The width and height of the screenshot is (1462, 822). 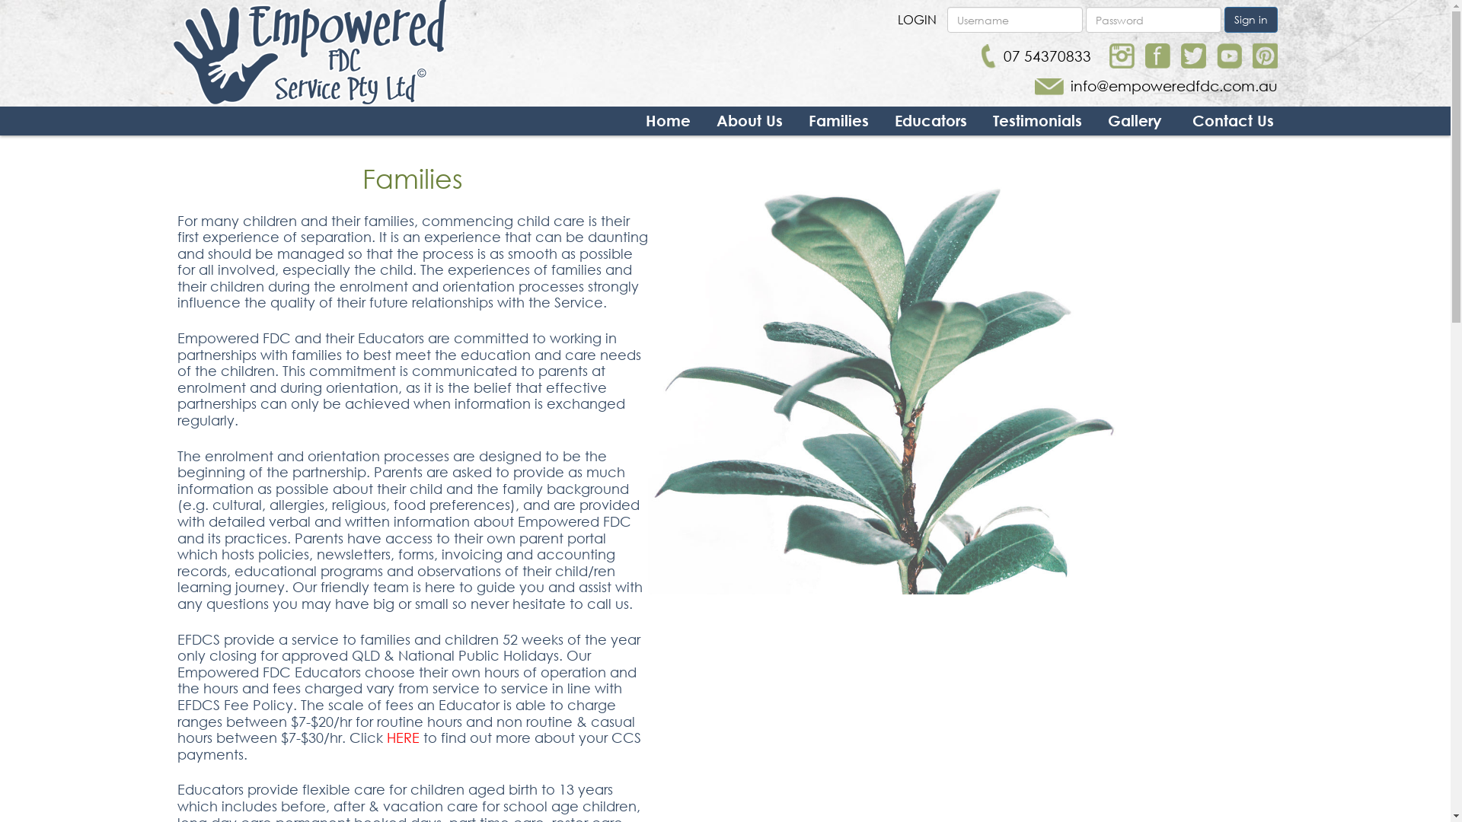 I want to click on Sign in, so click(x=1251, y=20).